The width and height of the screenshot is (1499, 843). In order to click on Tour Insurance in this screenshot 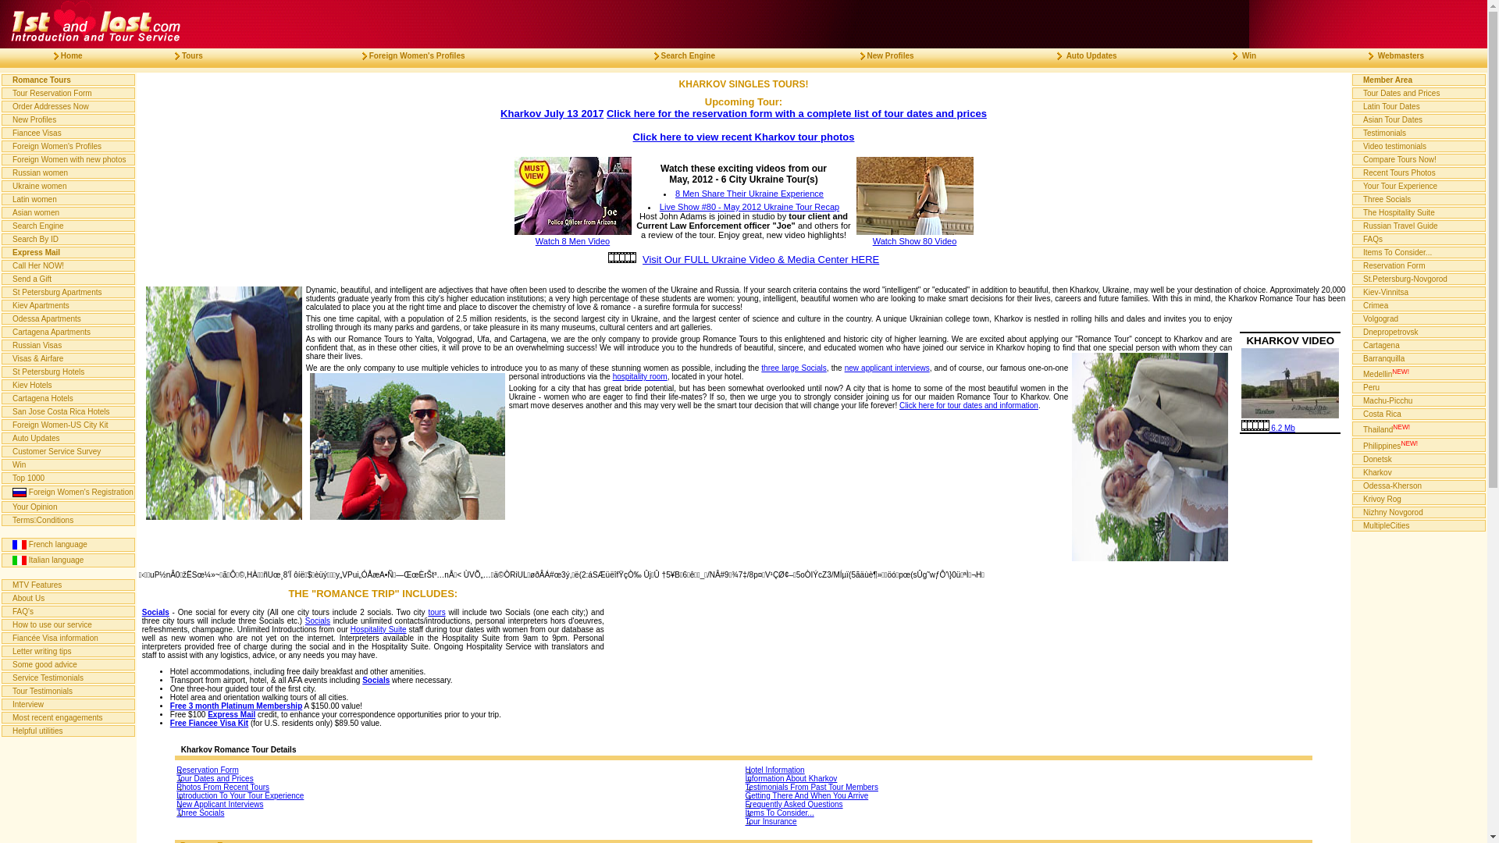, I will do `click(1027, 821)`.